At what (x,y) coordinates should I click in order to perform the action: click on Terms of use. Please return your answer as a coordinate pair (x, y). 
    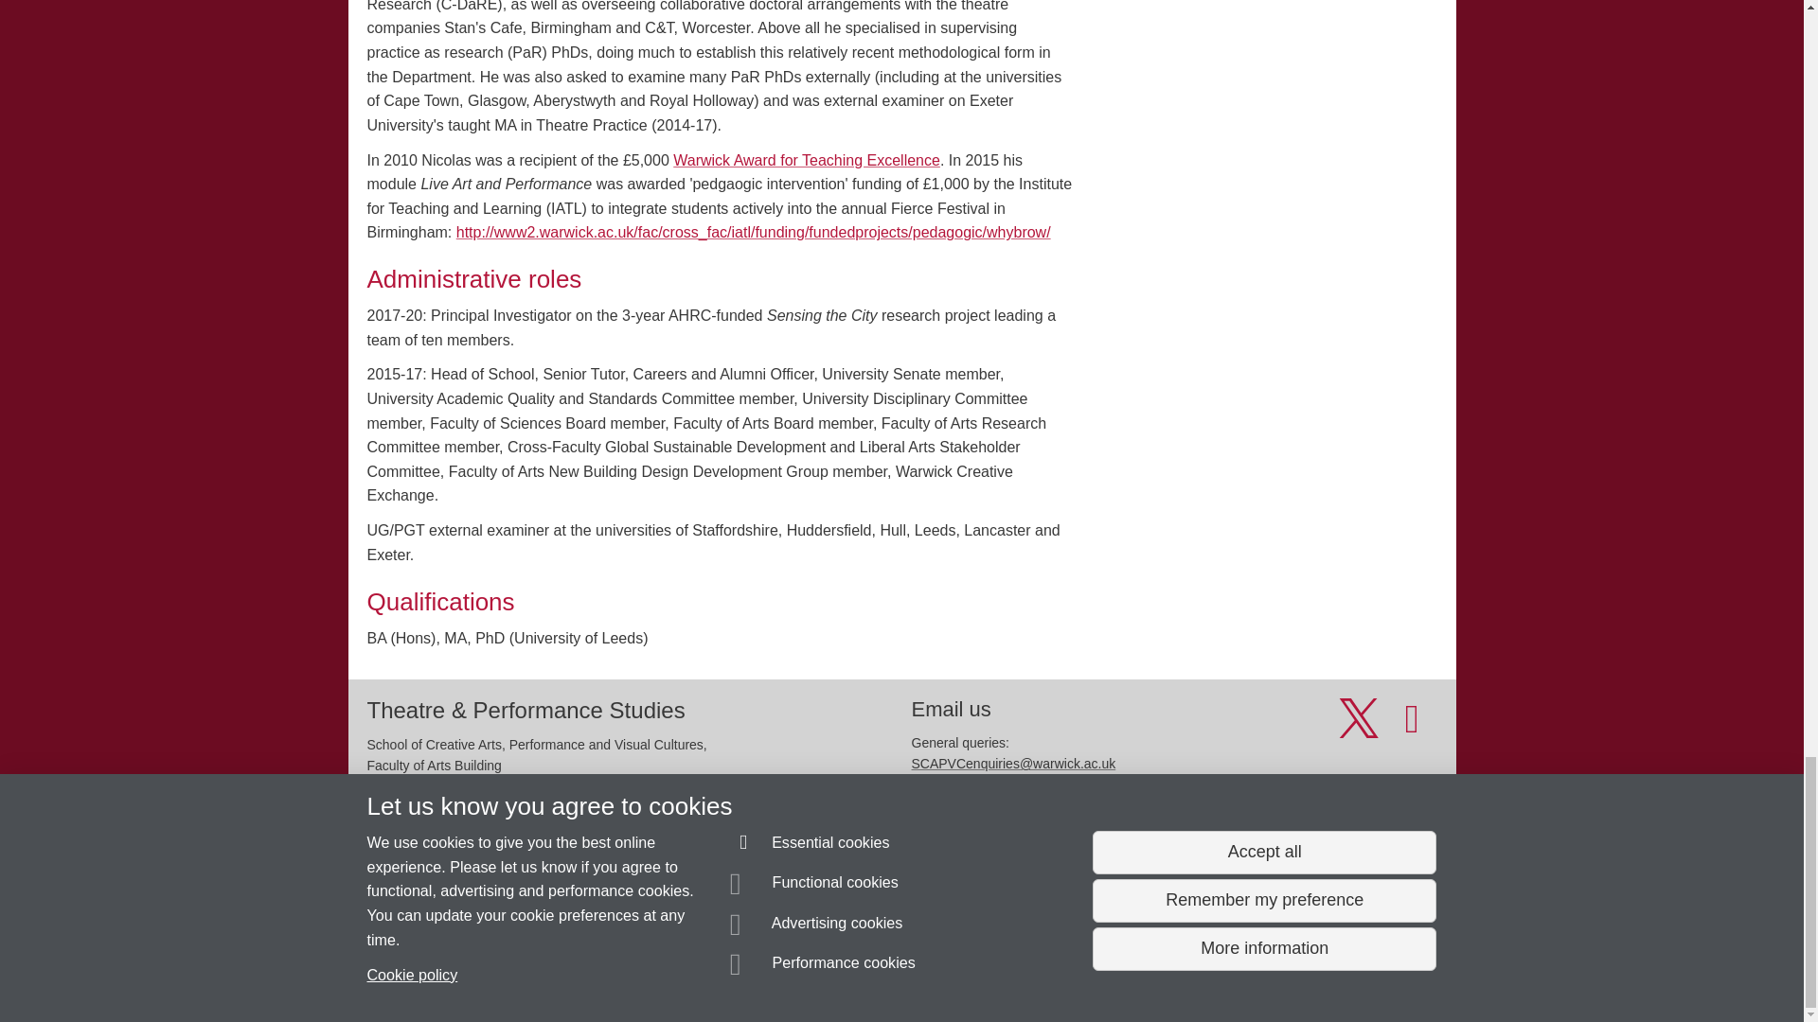
    Looking at the image, I should click on (884, 974).